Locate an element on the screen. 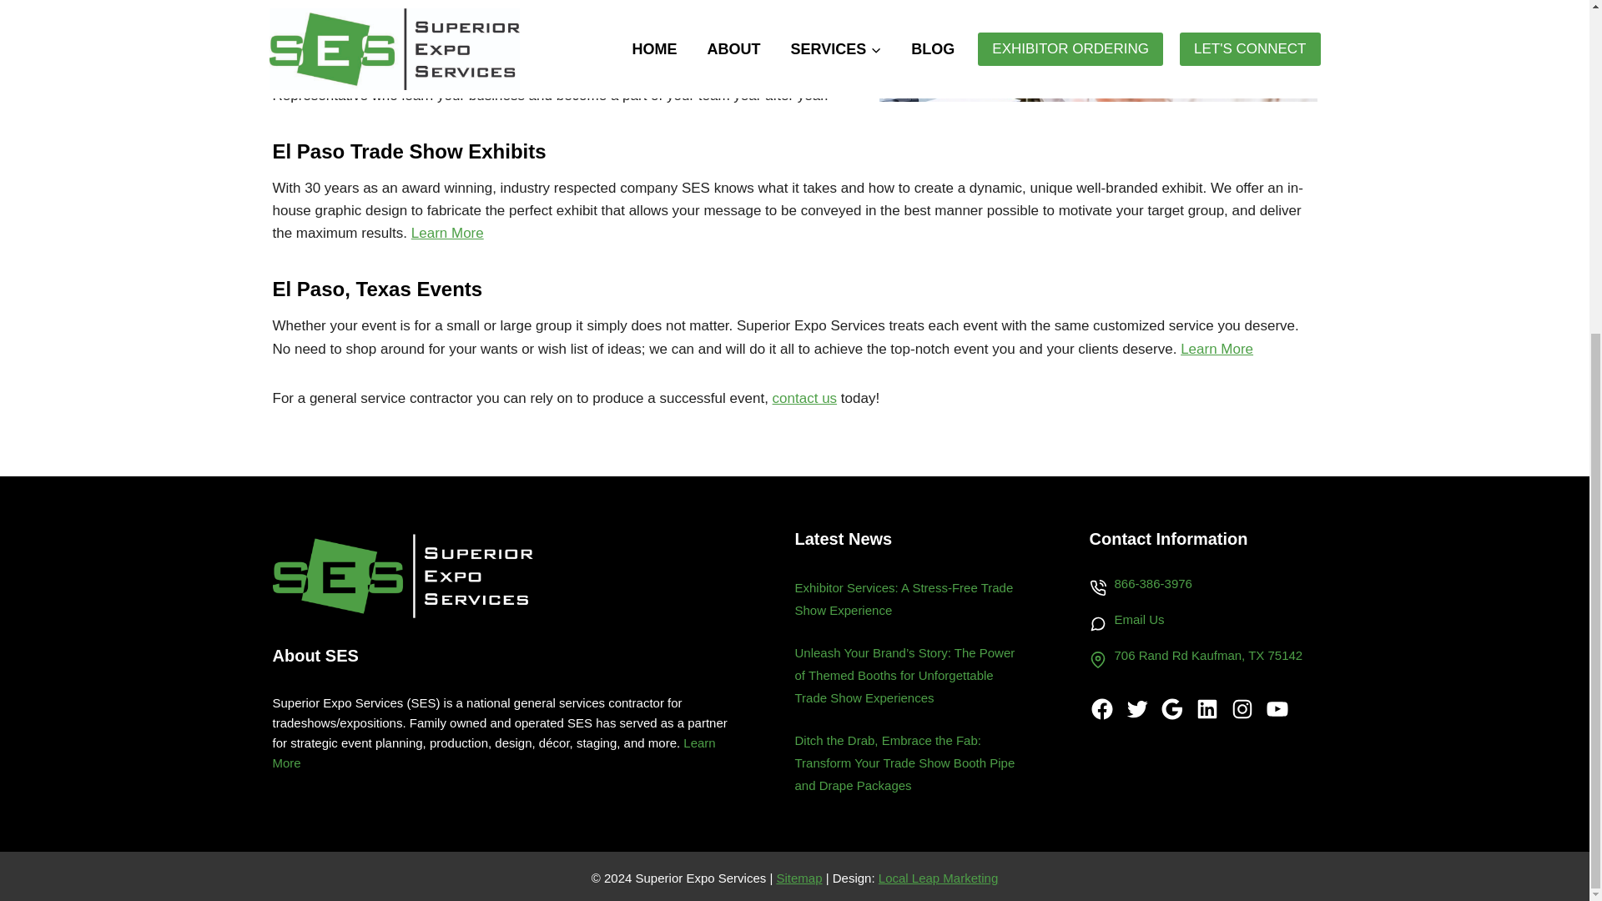  Instagram is located at coordinates (1242, 709).